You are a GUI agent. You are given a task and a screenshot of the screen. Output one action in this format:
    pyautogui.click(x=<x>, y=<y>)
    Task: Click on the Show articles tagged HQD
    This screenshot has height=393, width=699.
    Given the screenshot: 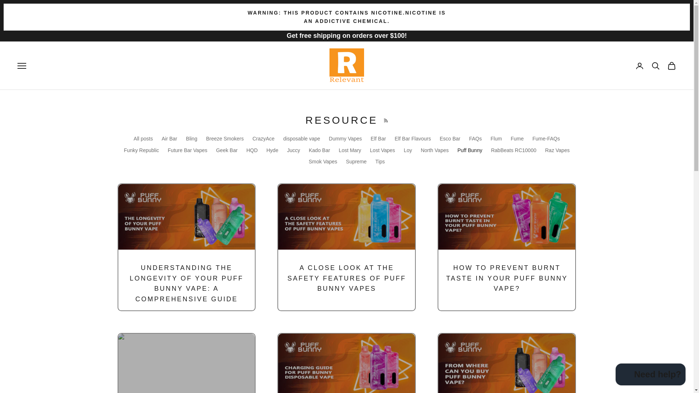 What is the action you would take?
    pyautogui.click(x=252, y=150)
    